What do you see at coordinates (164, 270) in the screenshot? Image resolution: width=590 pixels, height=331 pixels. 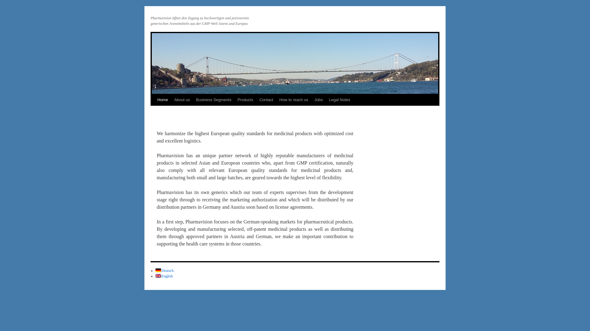 I see `Deutsch` at bounding box center [164, 270].